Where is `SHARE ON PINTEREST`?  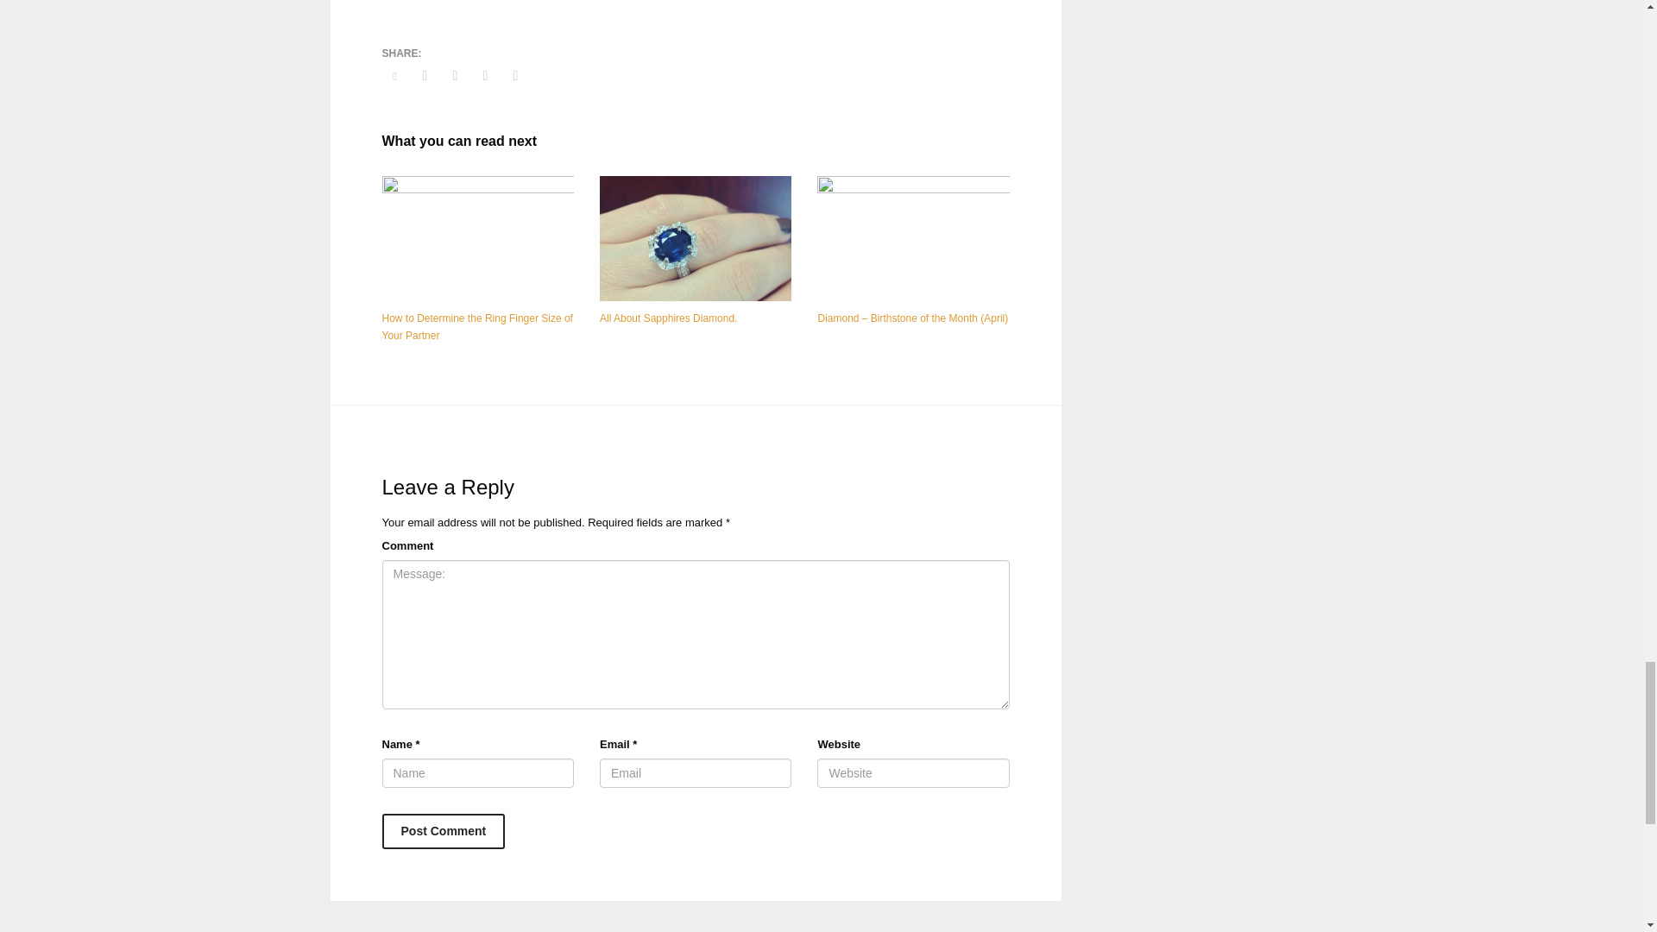 SHARE ON PINTEREST is located at coordinates (485, 76).